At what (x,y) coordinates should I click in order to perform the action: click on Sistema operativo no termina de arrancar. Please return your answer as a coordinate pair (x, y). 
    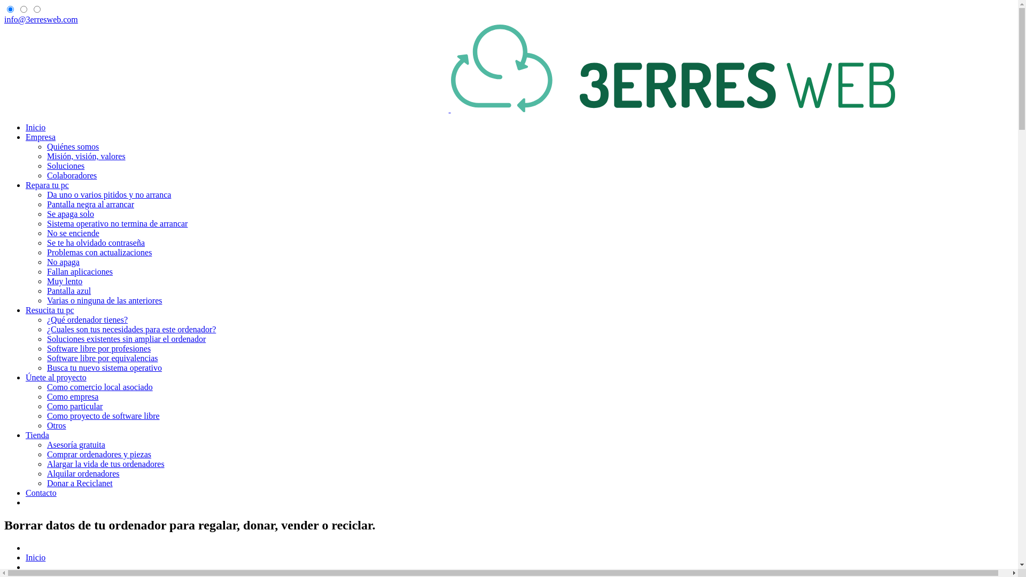
    Looking at the image, I should click on (118, 223).